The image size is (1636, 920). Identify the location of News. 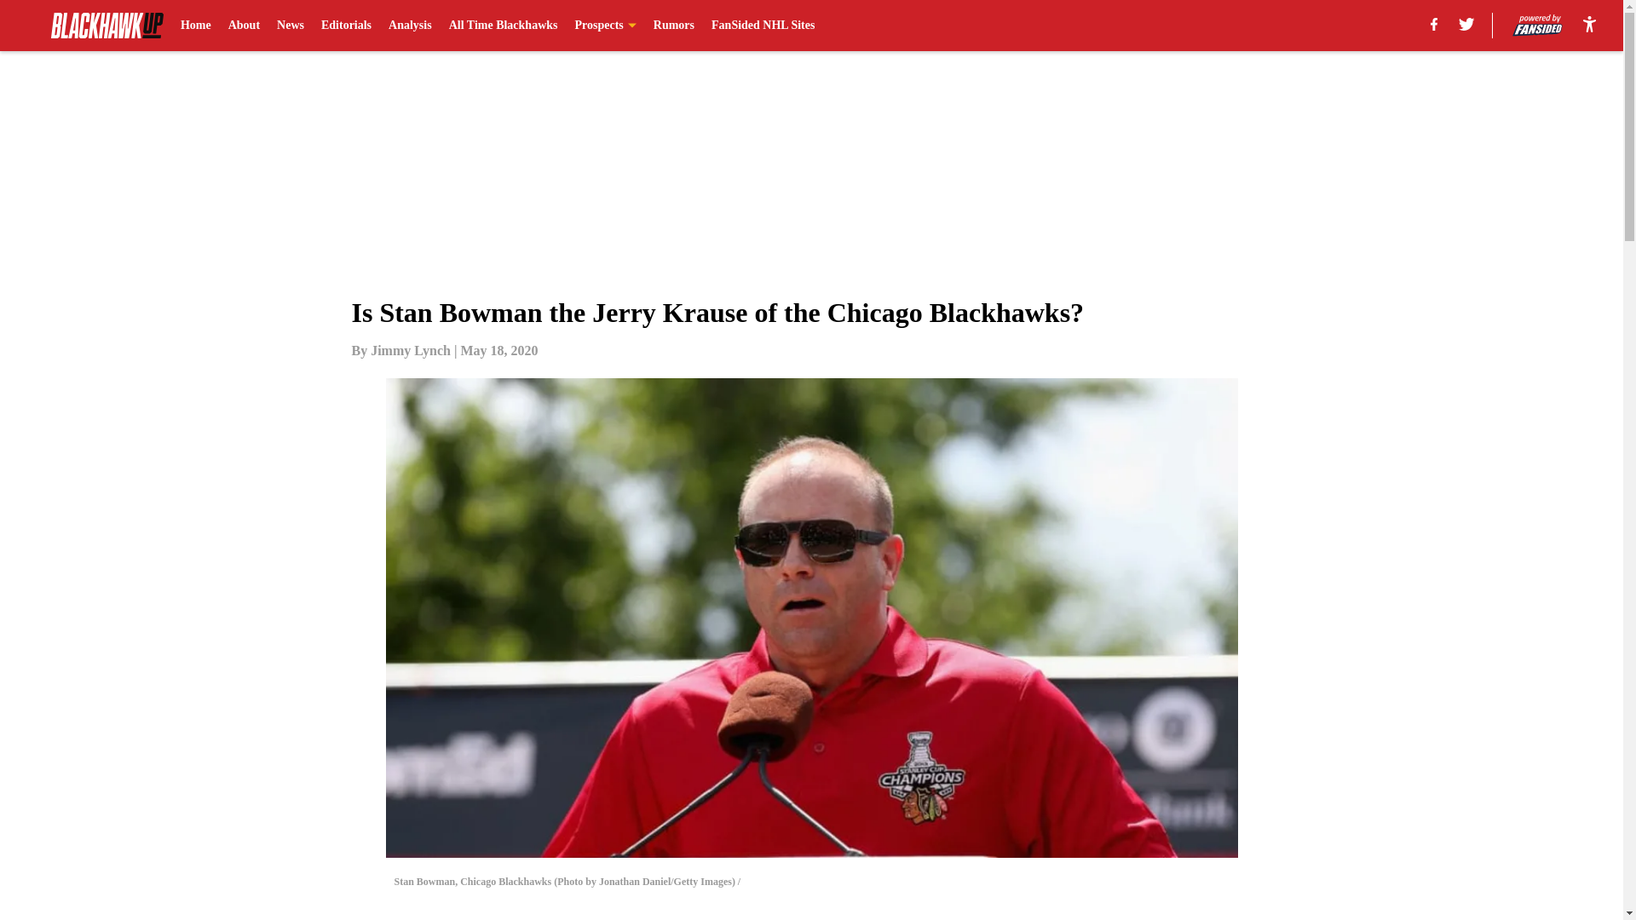
(290, 26).